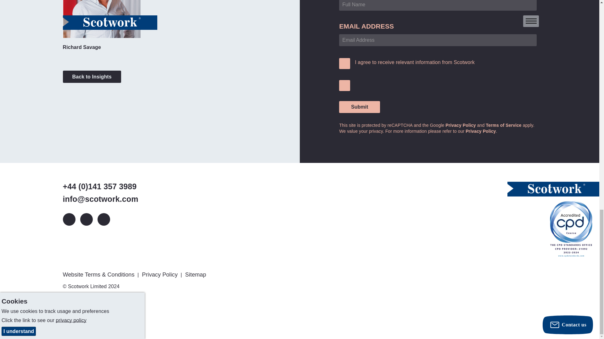 The image size is (604, 339). I want to click on Submit, so click(359, 107).